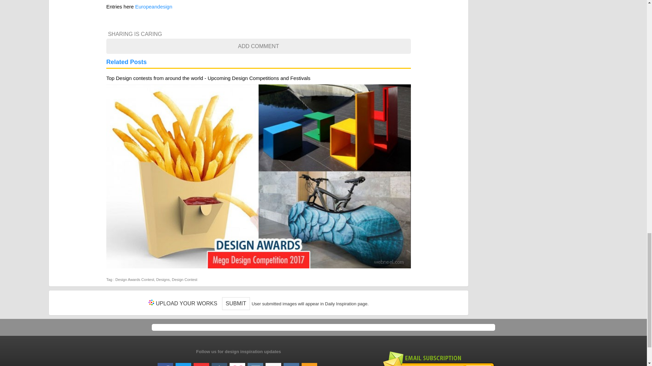  What do you see at coordinates (478, 365) in the screenshot?
I see `Subscribe` at bounding box center [478, 365].